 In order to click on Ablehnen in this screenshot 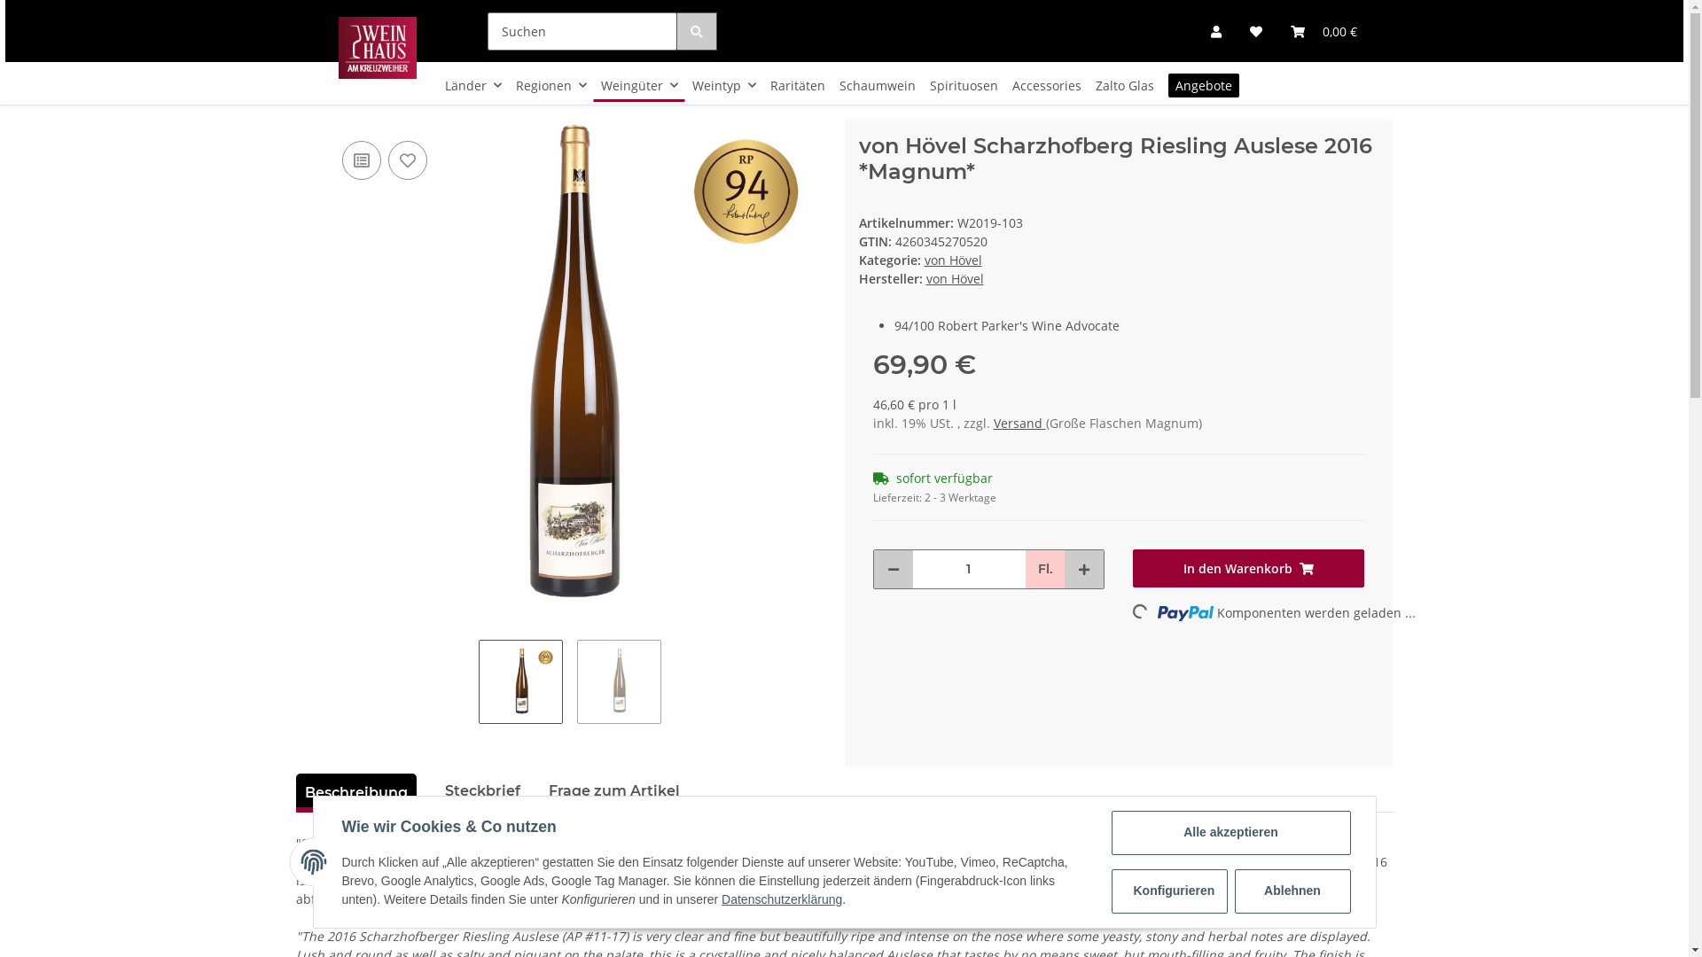, I will do `click(1292, 891)`.